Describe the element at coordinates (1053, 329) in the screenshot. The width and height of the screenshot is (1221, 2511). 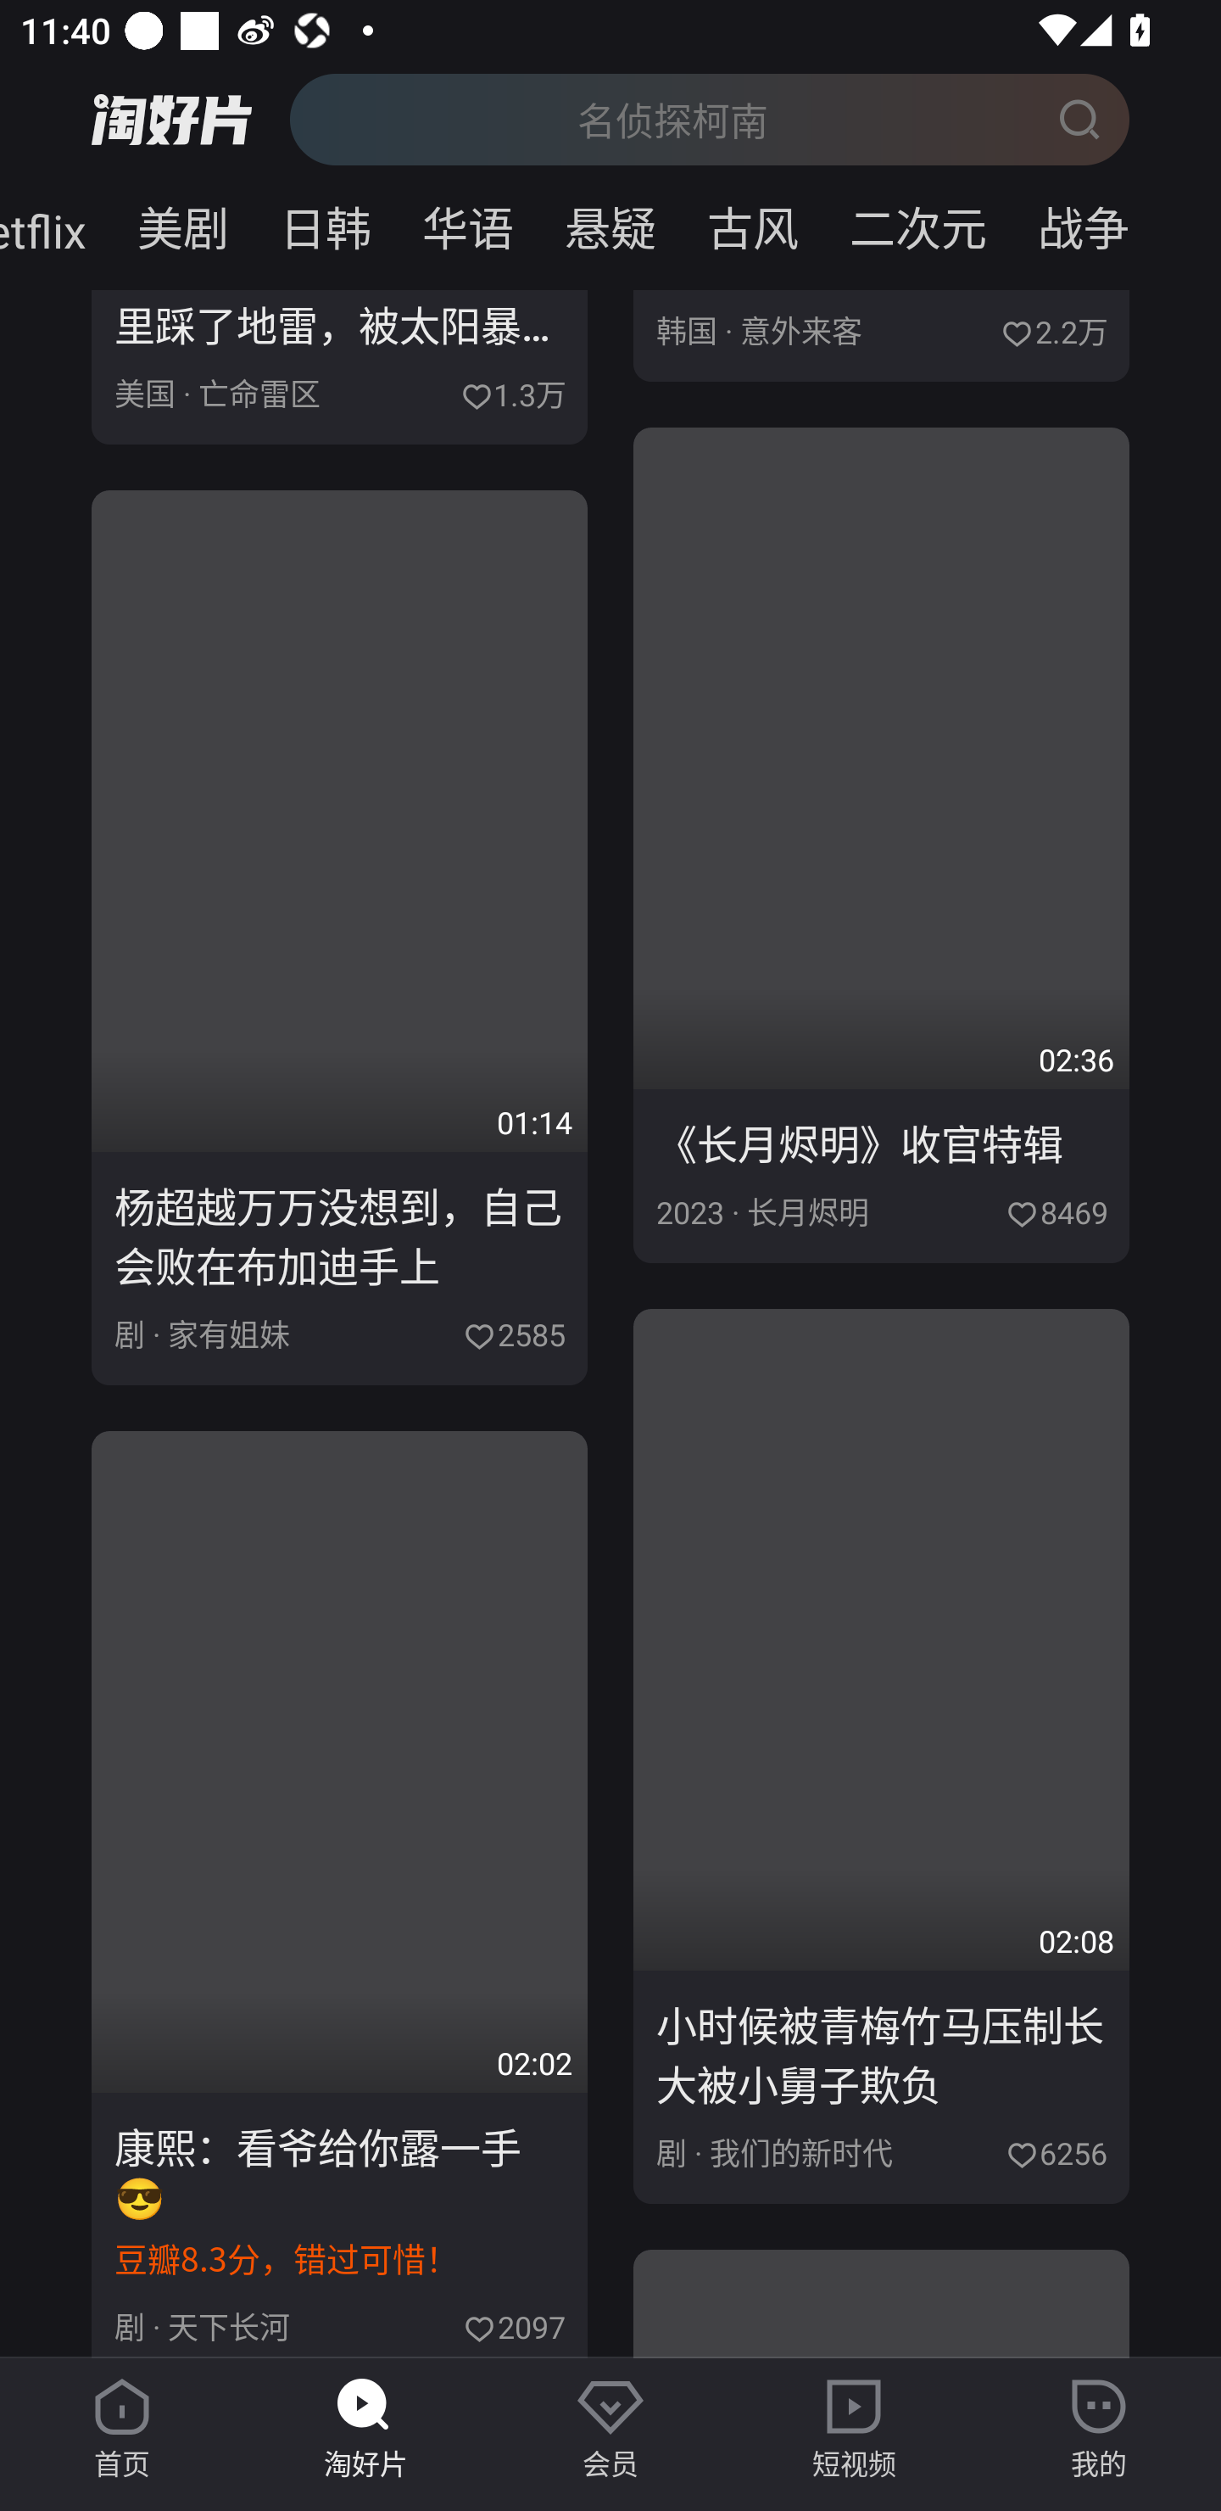
I see ` 2.2万` at that location.